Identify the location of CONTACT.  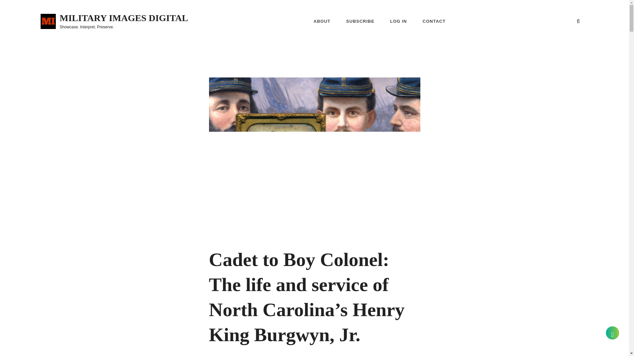
(434, 21).